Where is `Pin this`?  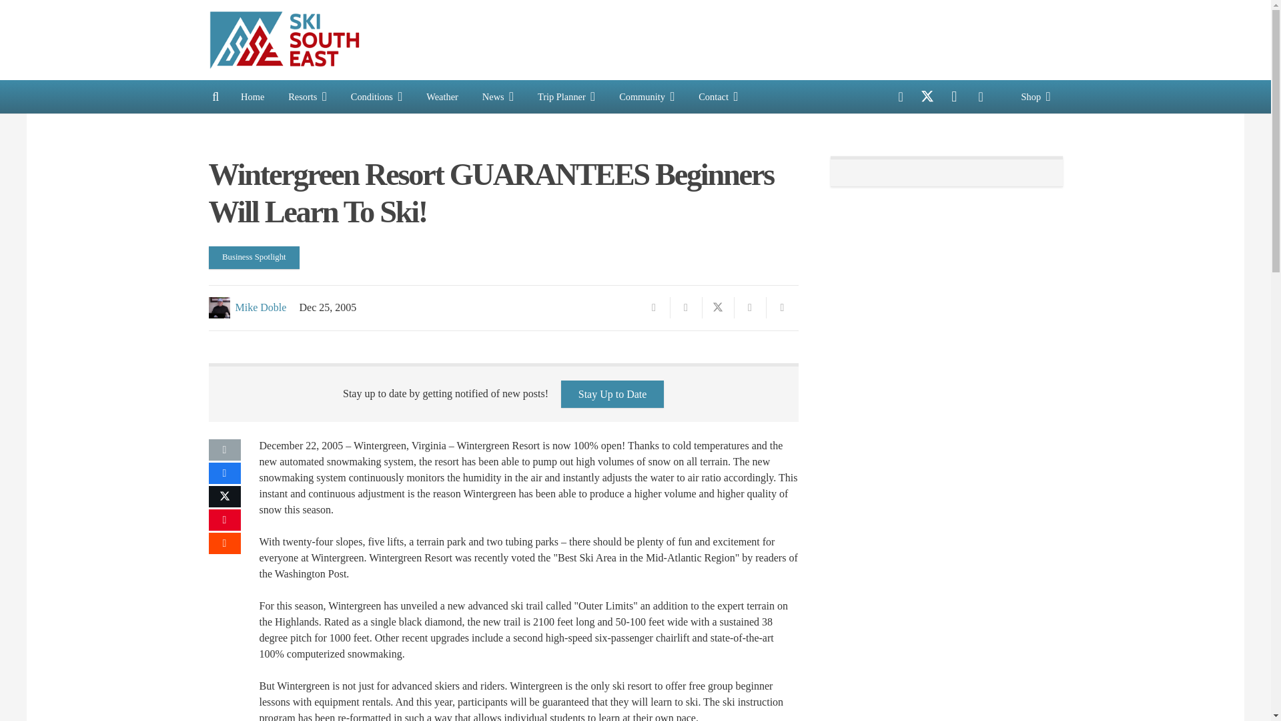 Pin this is located at coordinates (224, 519).